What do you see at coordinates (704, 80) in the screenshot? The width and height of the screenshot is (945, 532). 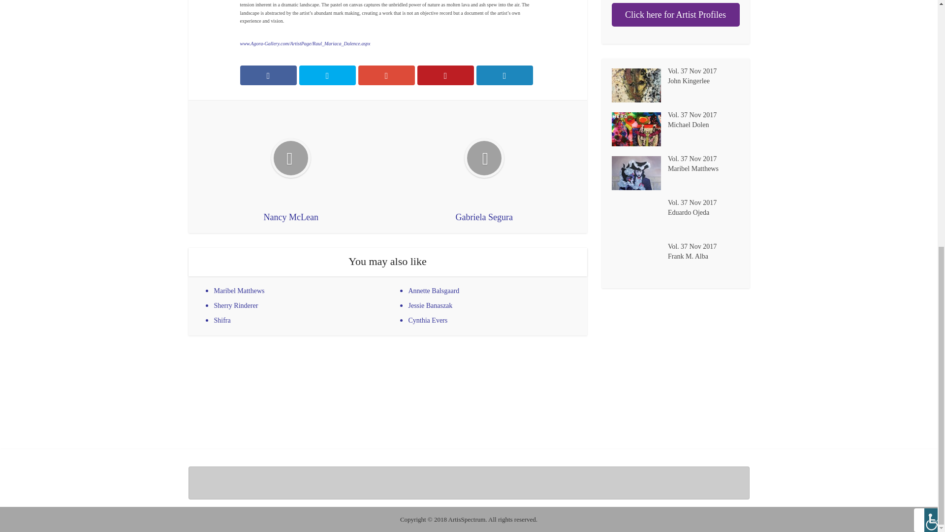 I see `John Kingerlee` at bounding box center [704, 80].